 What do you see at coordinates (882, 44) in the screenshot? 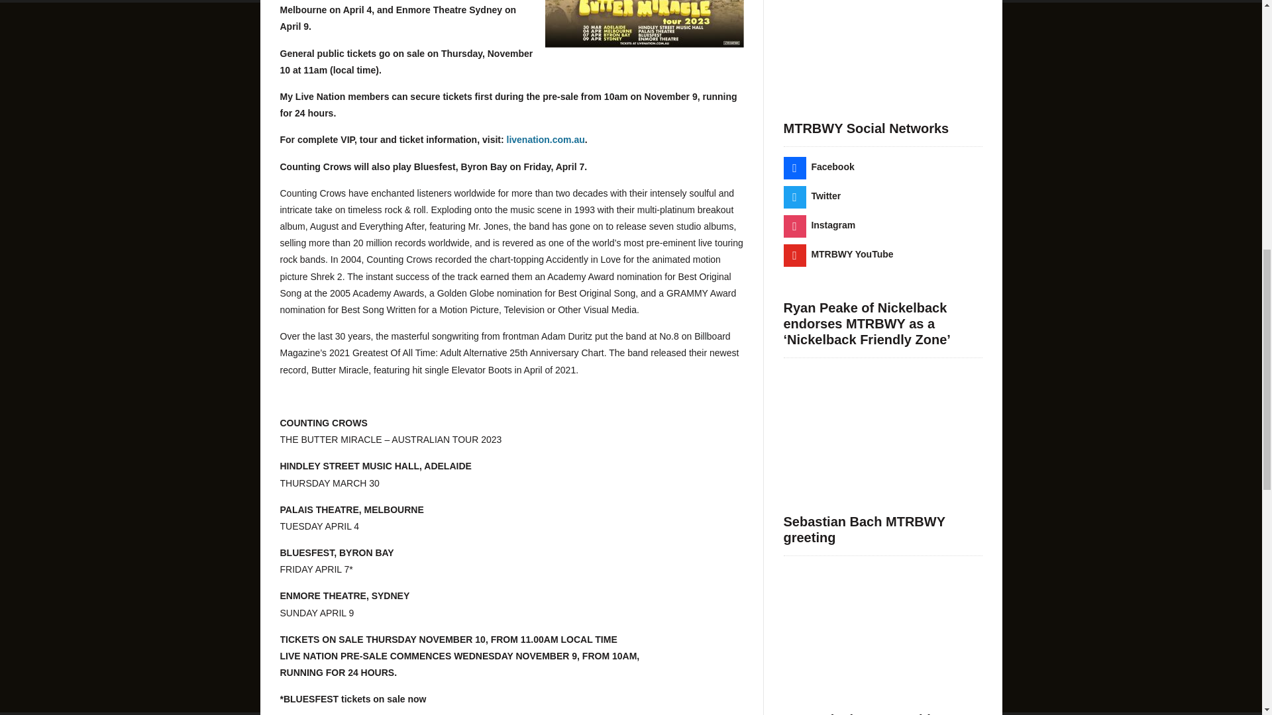
I see `YouTube video player` at bounding box center [882, 44].